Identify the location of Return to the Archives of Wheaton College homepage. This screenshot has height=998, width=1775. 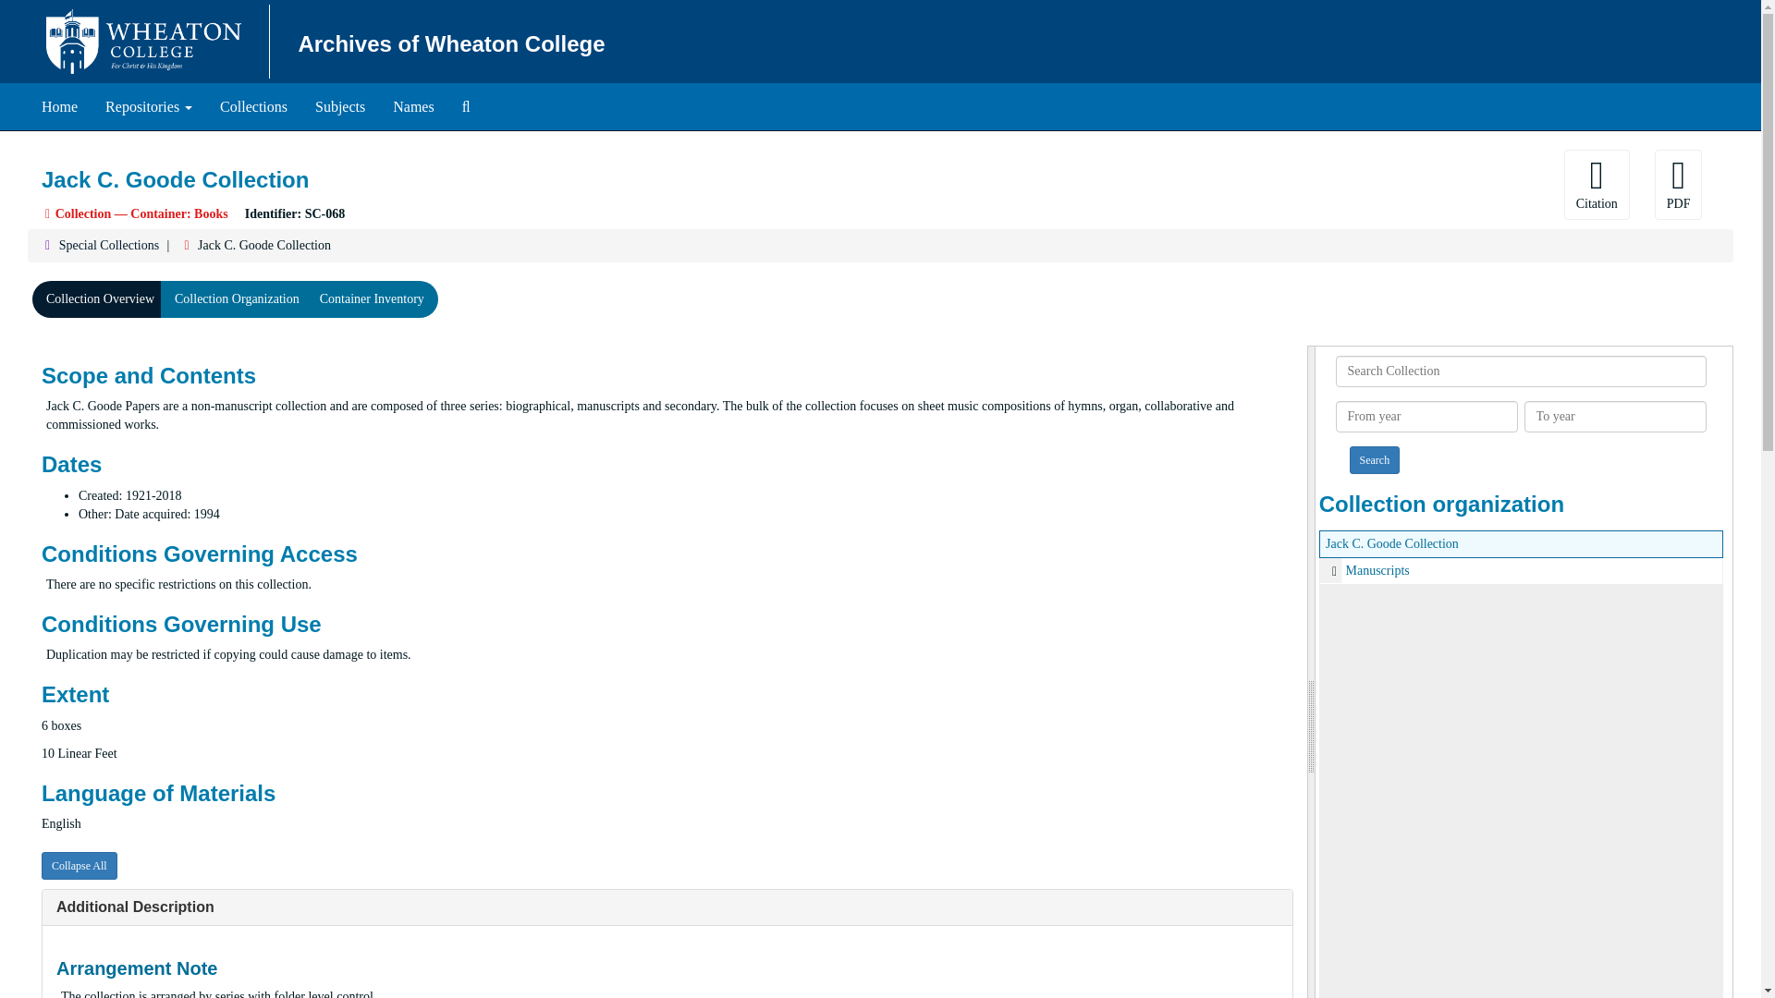
(59, 107).